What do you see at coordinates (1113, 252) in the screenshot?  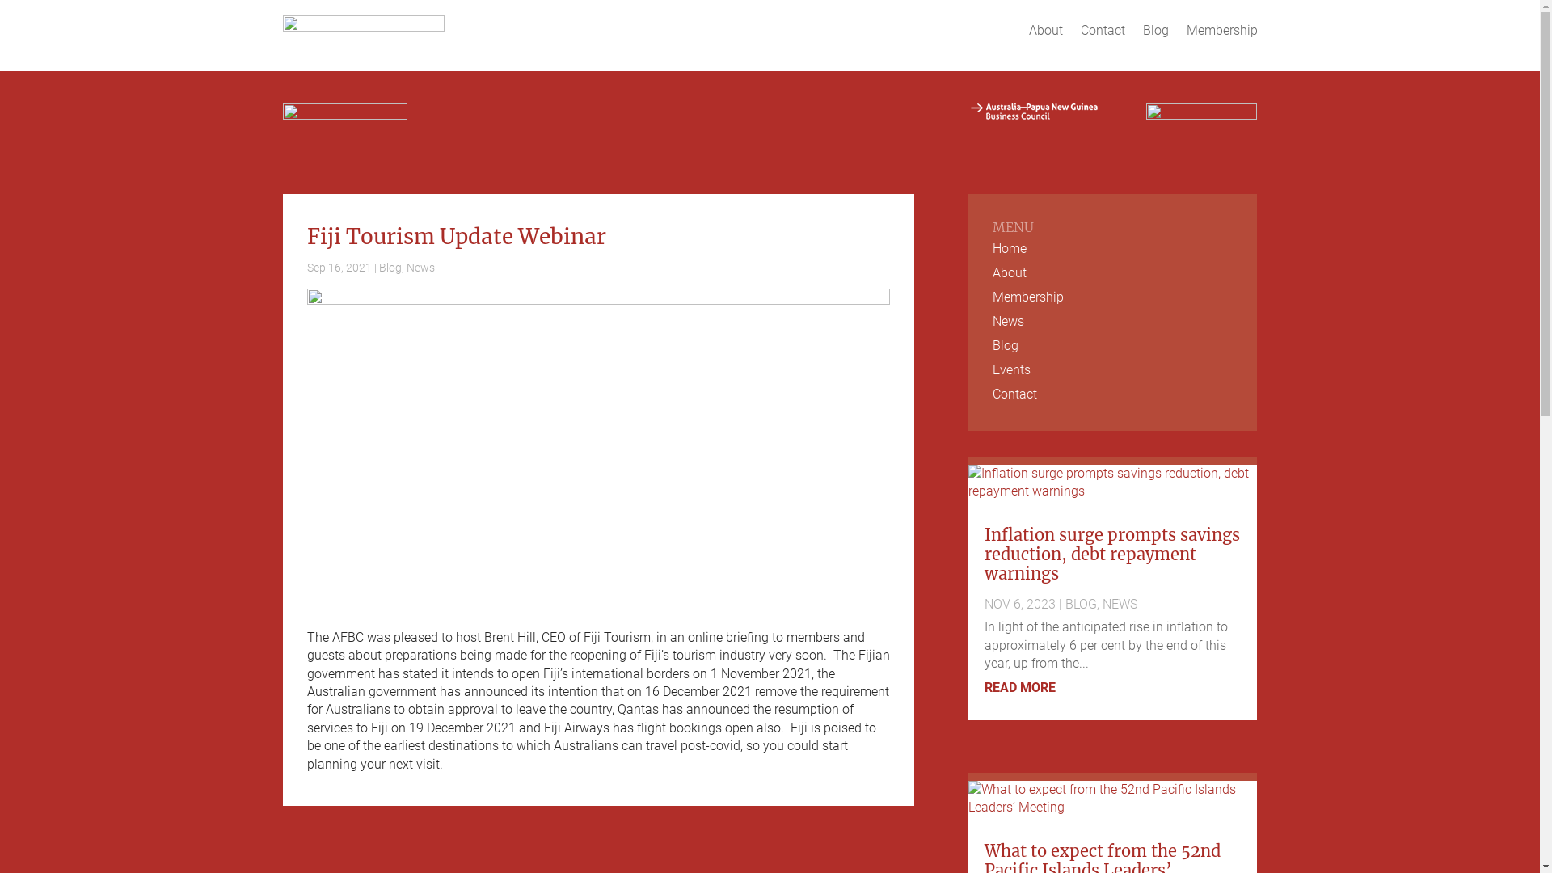 I see `Home` at bounding box center [1113, 252].